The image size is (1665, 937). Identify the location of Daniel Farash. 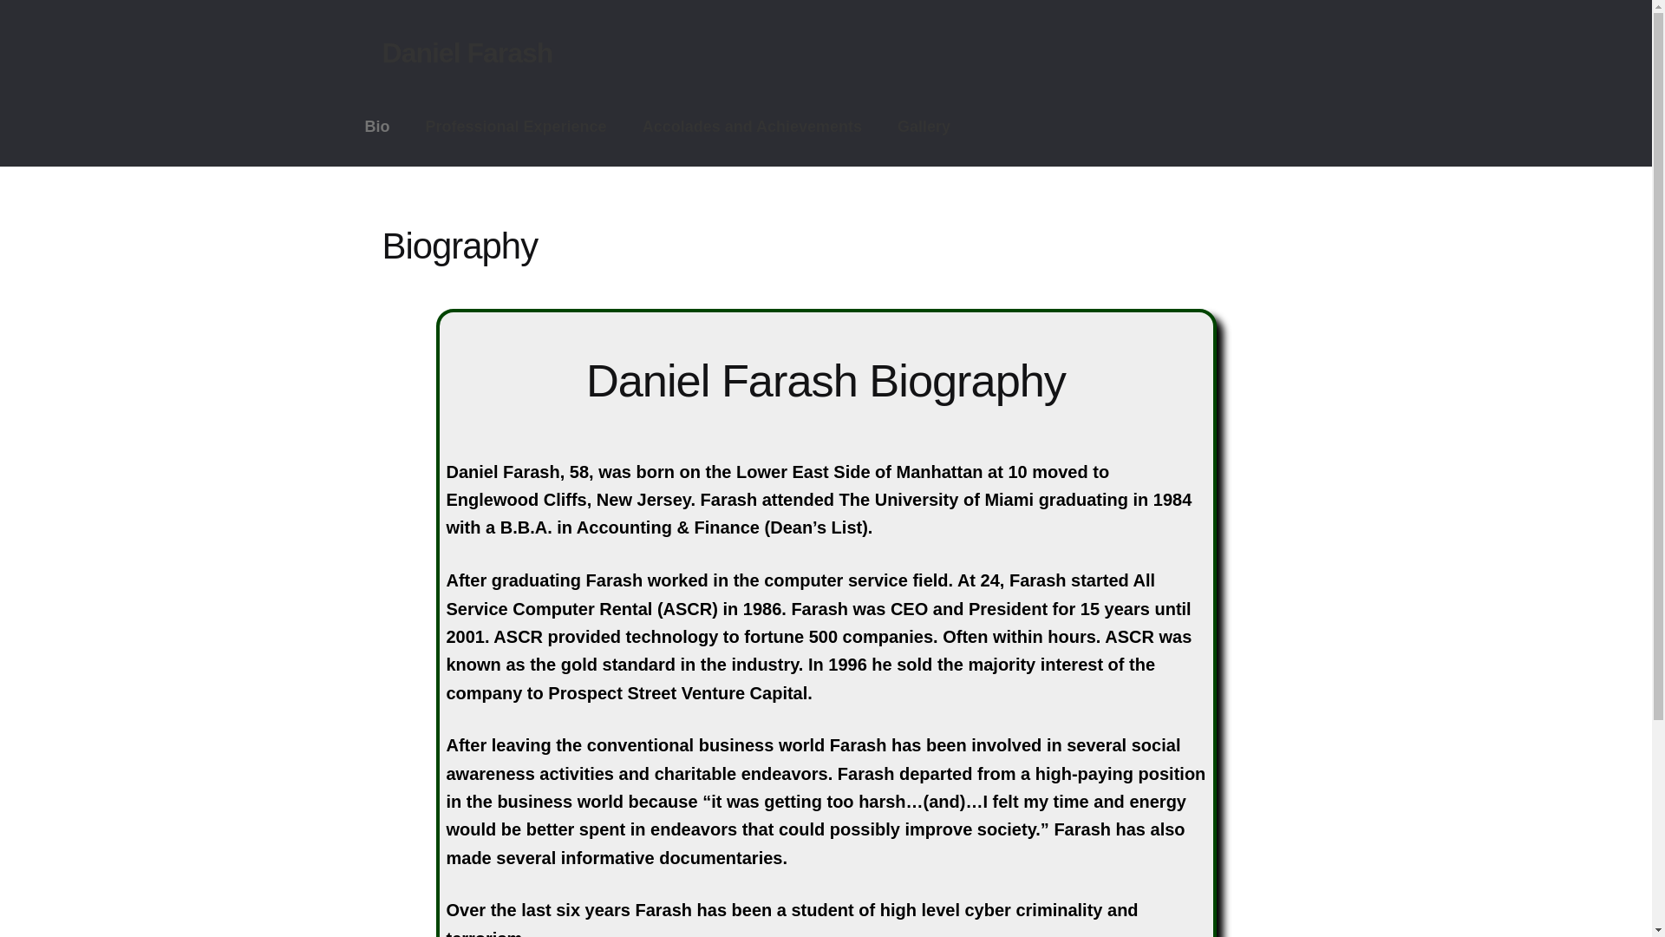
(467, 52).